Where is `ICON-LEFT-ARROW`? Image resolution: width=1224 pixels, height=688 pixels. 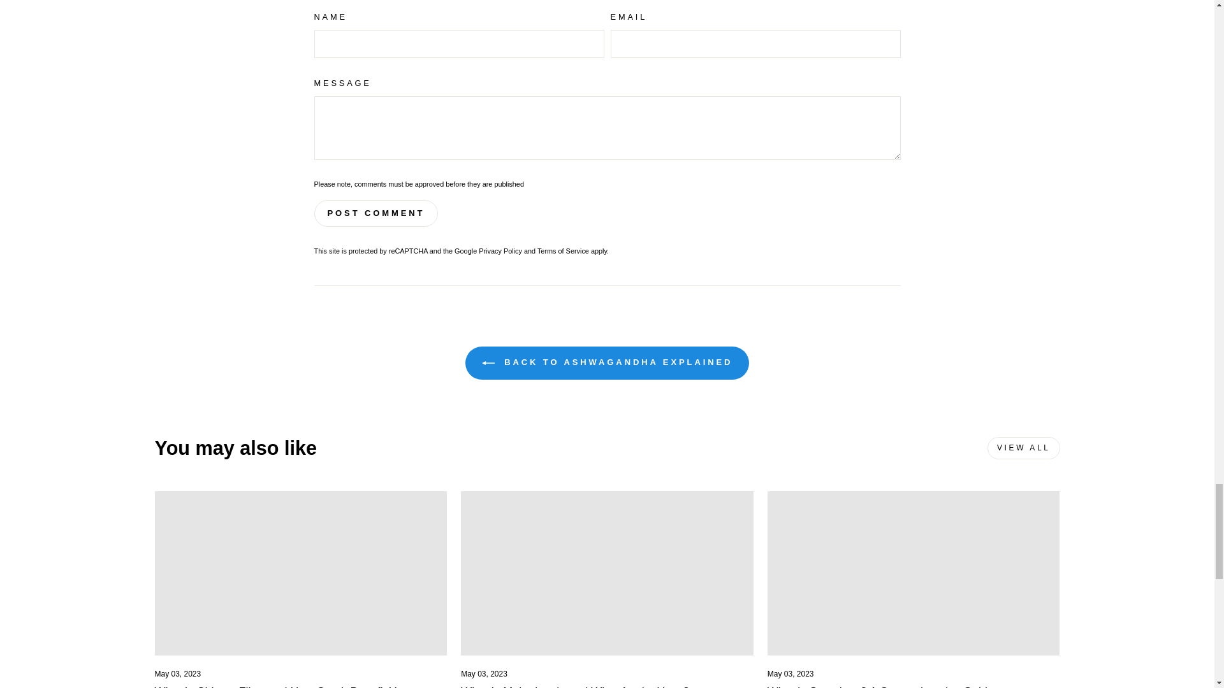
ICON-LEFT-ARROW is located at coordinates (488, 363).